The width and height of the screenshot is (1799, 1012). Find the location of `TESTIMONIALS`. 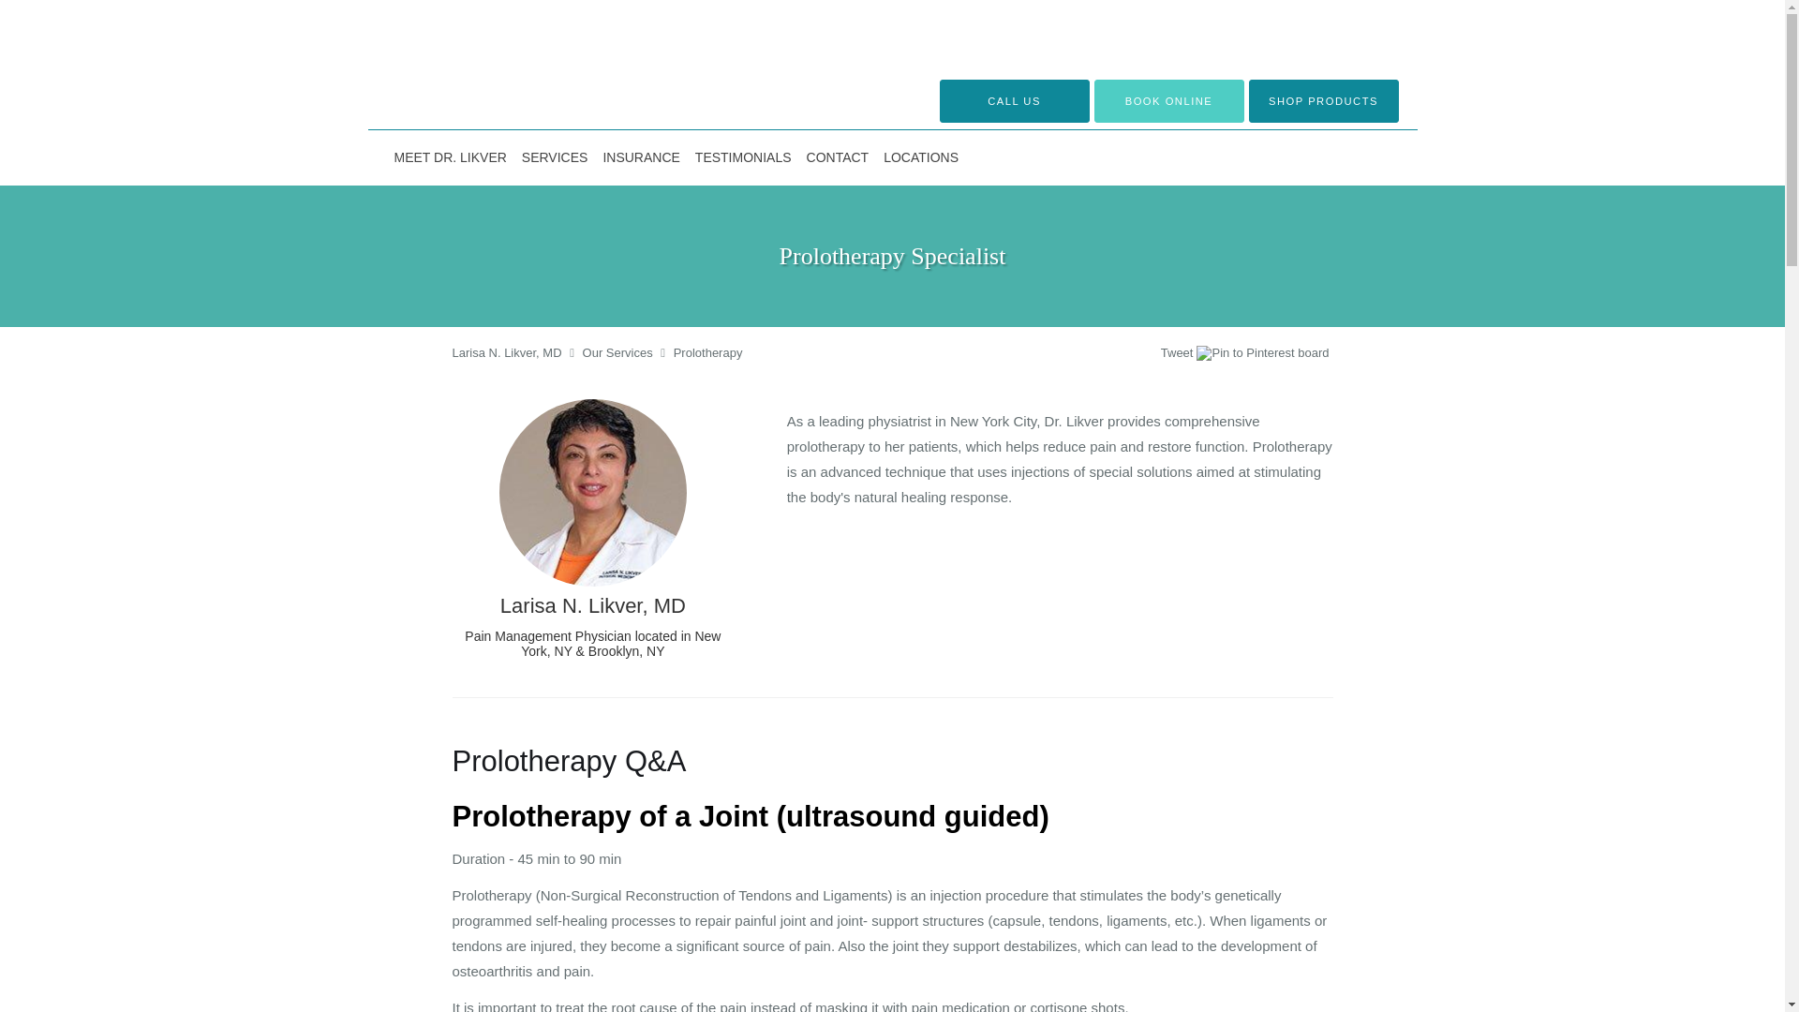

TESTIMONIALS is located at coordinates (742, 157).